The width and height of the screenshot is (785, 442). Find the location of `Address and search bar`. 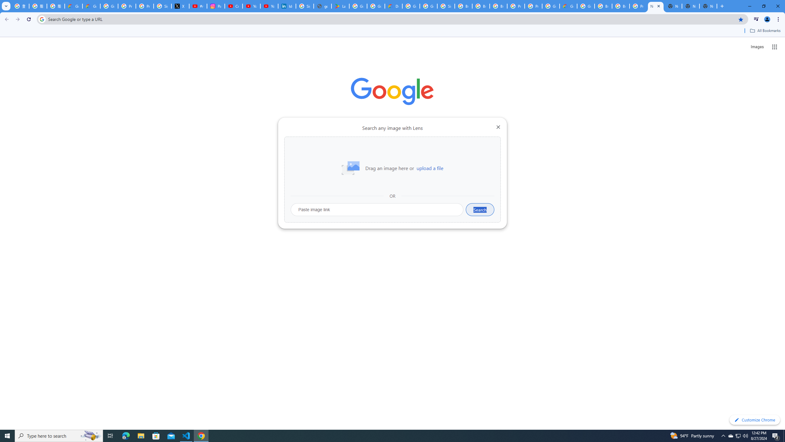

Address and search bar is located at coordinates (391, 19).